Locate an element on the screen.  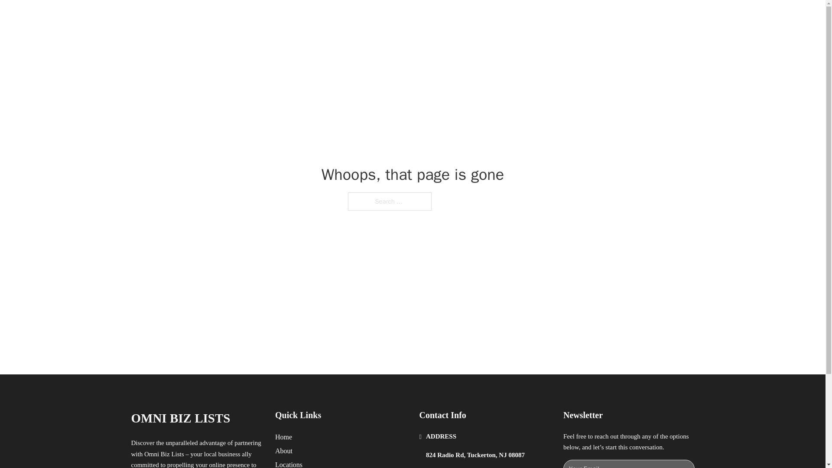
Locations is located at coordinates (289, 464).